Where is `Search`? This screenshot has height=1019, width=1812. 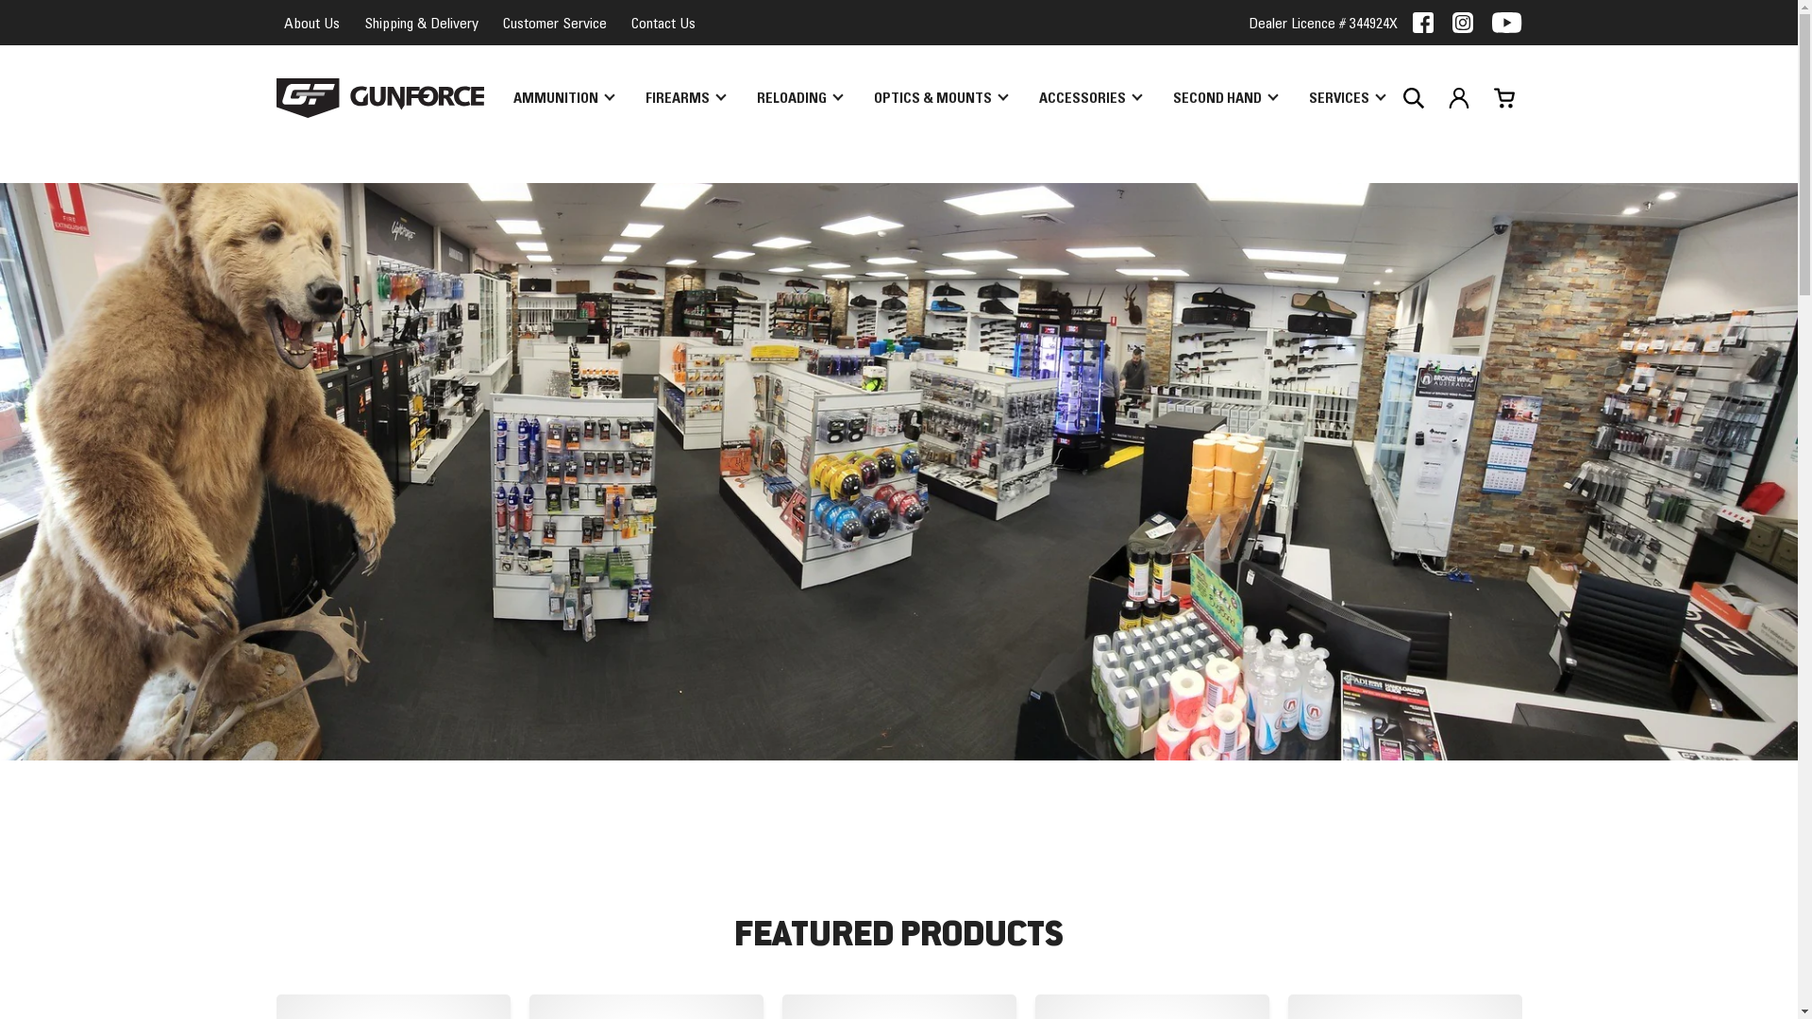 Search is located at coordinates (1413, 98).